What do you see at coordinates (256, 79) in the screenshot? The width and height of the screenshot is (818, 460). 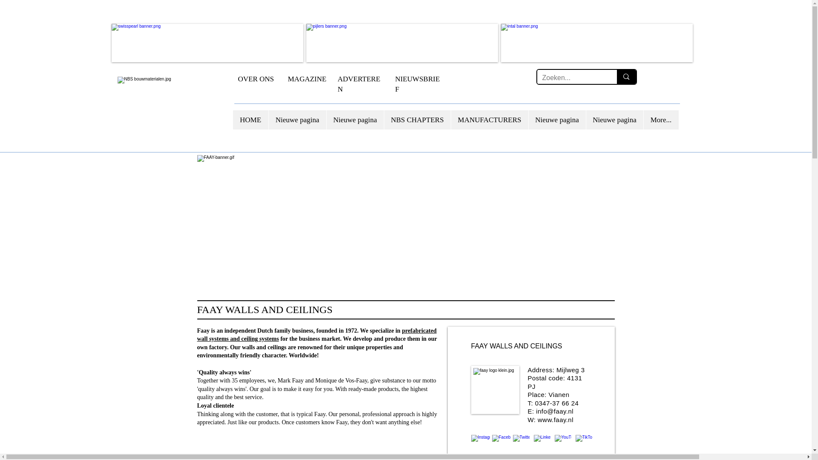 I see `OVER ONS` at bounding box center [256, 79].